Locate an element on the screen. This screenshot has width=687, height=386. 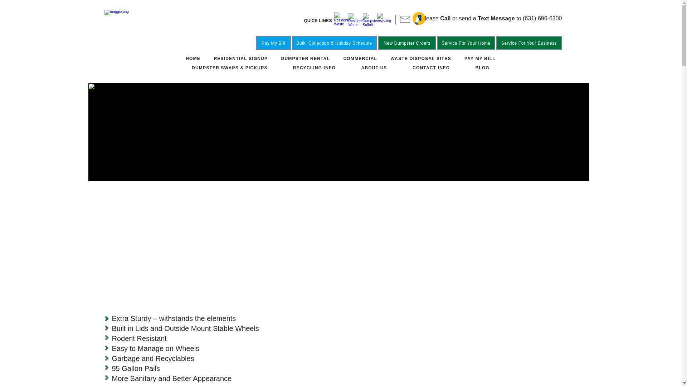
New Dumpster Orders is located at coordinates (406, 43).